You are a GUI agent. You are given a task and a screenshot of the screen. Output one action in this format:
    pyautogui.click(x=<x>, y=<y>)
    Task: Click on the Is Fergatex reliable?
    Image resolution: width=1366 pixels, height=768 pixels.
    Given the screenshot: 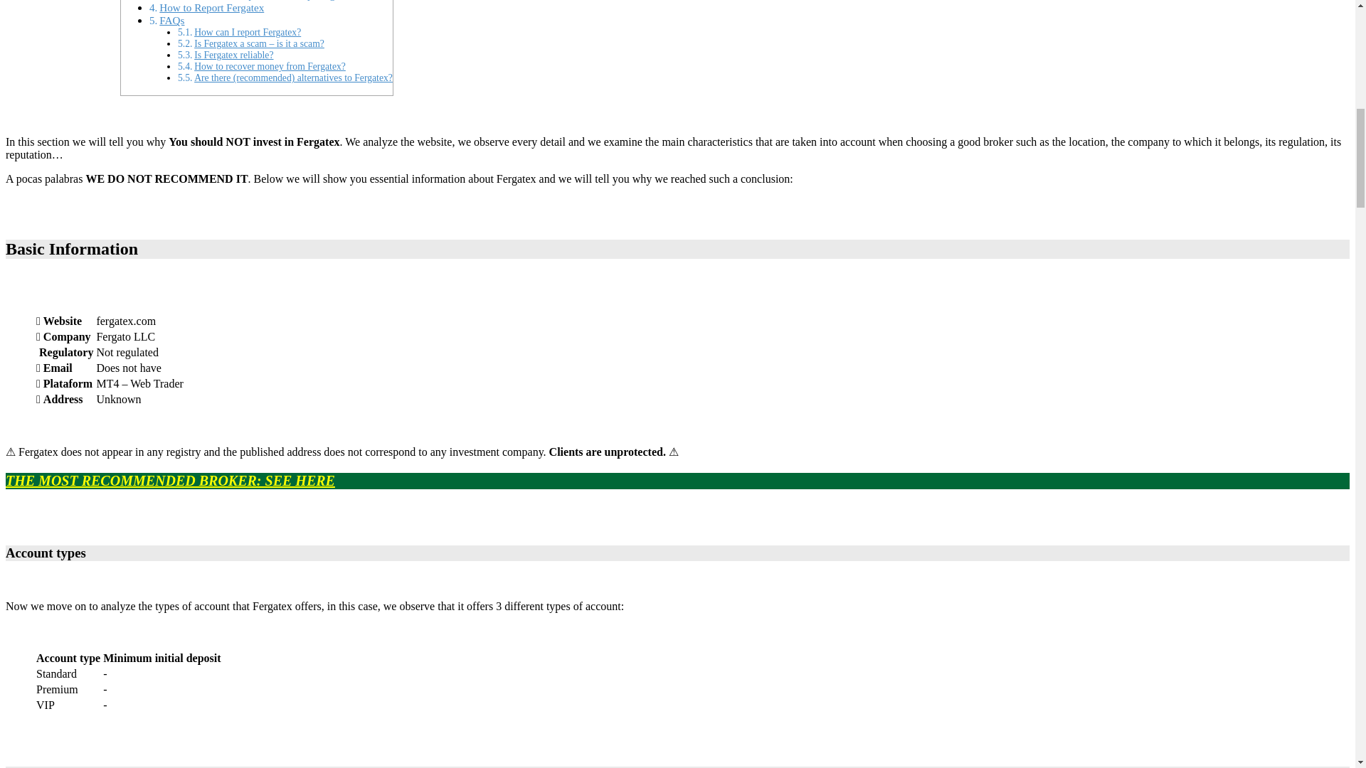 What is the action you would take?
    pyautogui.click(x=233, y=55)
    